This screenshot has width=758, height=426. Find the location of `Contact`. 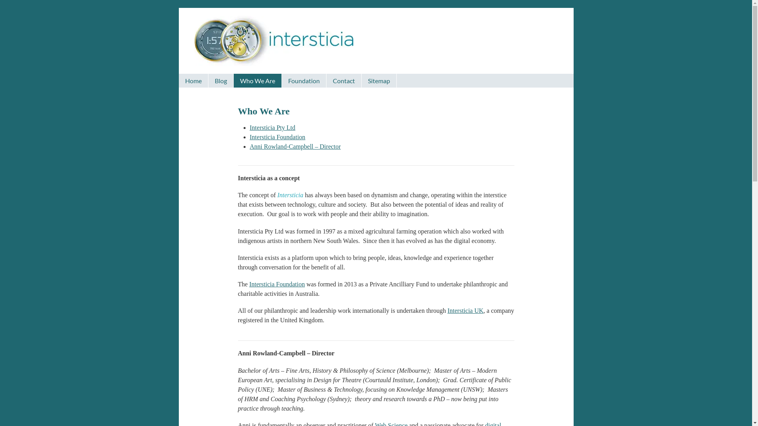

Contact is located at coordinates (343, 80).